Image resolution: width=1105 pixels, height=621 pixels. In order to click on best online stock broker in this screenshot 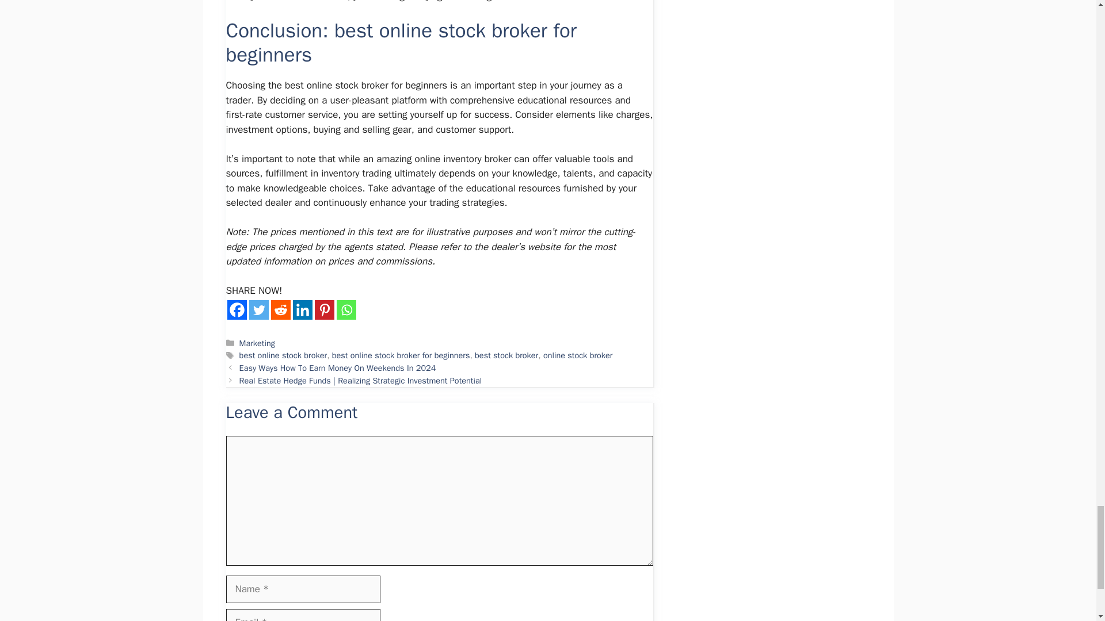, I will do `click(283, 355)`.